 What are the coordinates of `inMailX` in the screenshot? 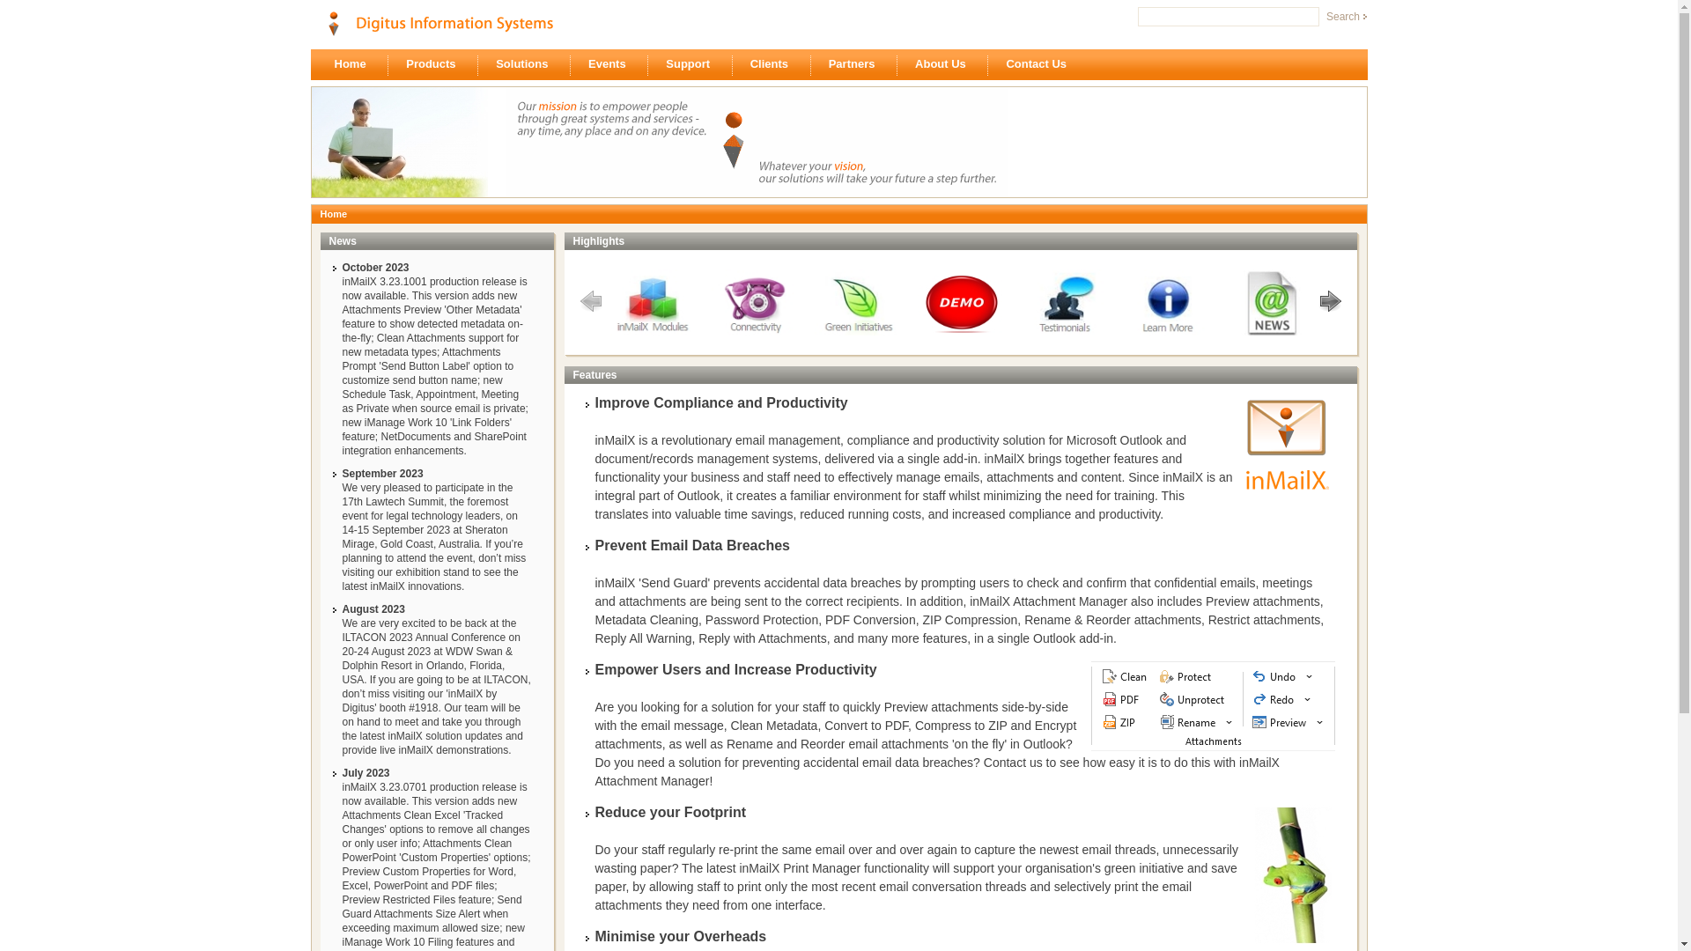 It's located at (1287, 449).